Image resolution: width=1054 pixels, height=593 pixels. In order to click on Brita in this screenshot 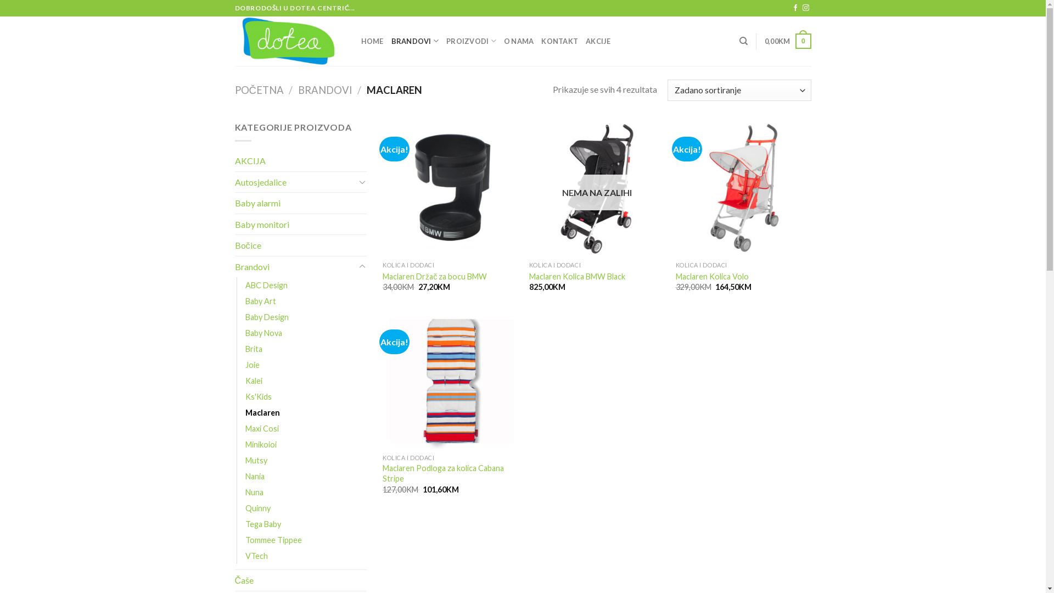, I will do `click(254, 349)`.